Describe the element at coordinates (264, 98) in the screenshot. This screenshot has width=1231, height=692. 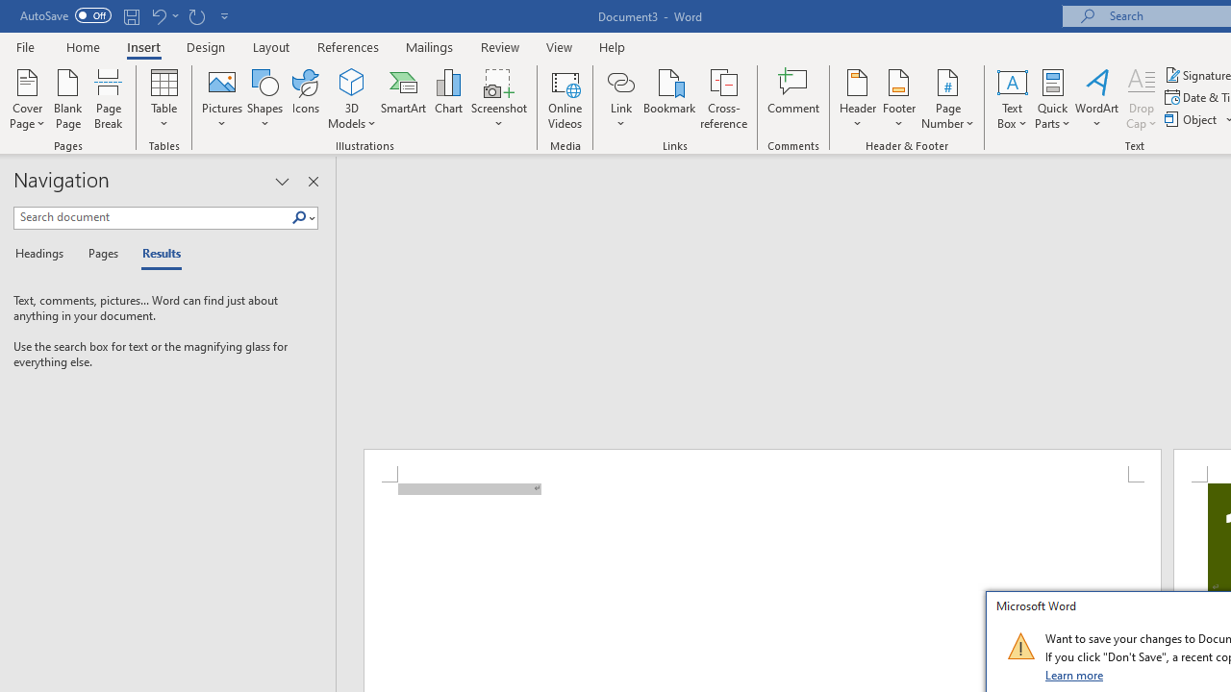
I see `Shapes` at that location.